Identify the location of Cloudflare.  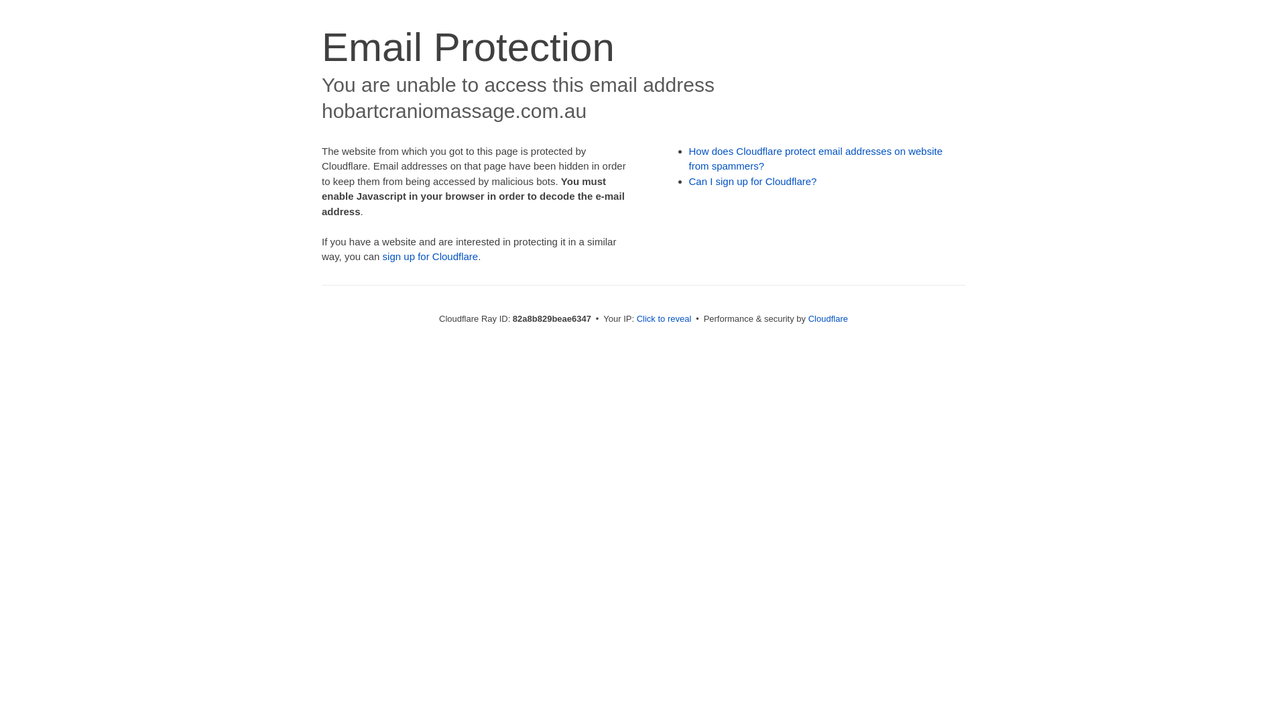
(829, 319).